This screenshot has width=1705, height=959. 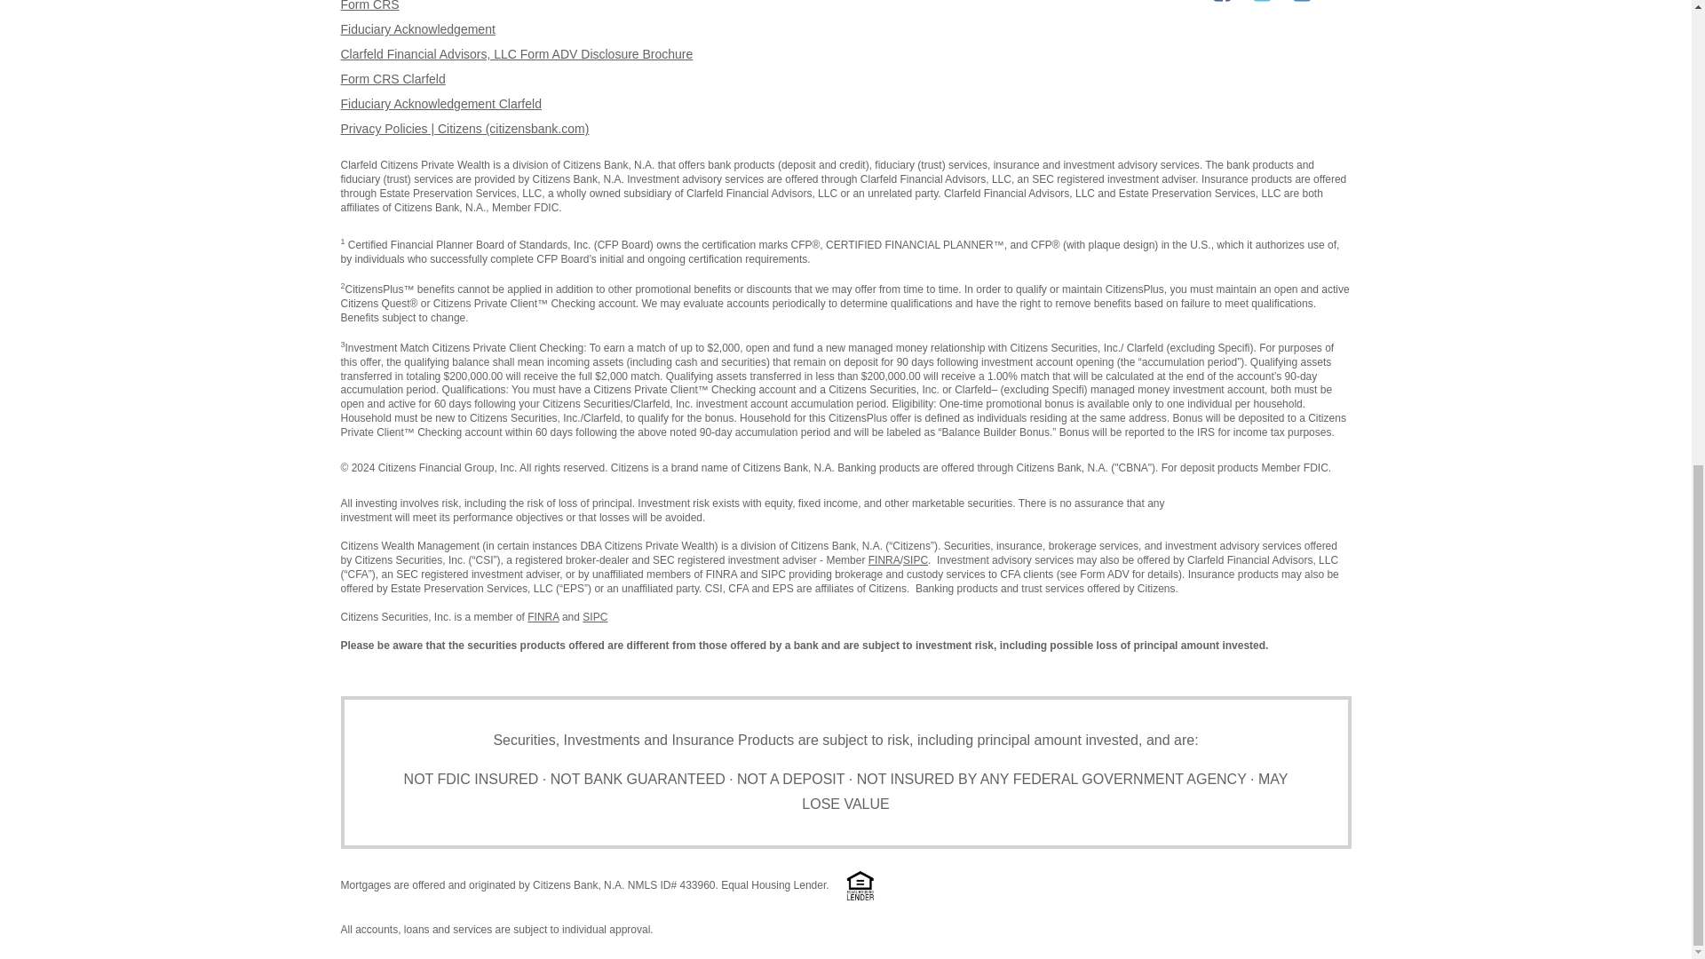 I want to click on FINRA, so click(x=543, y=616).